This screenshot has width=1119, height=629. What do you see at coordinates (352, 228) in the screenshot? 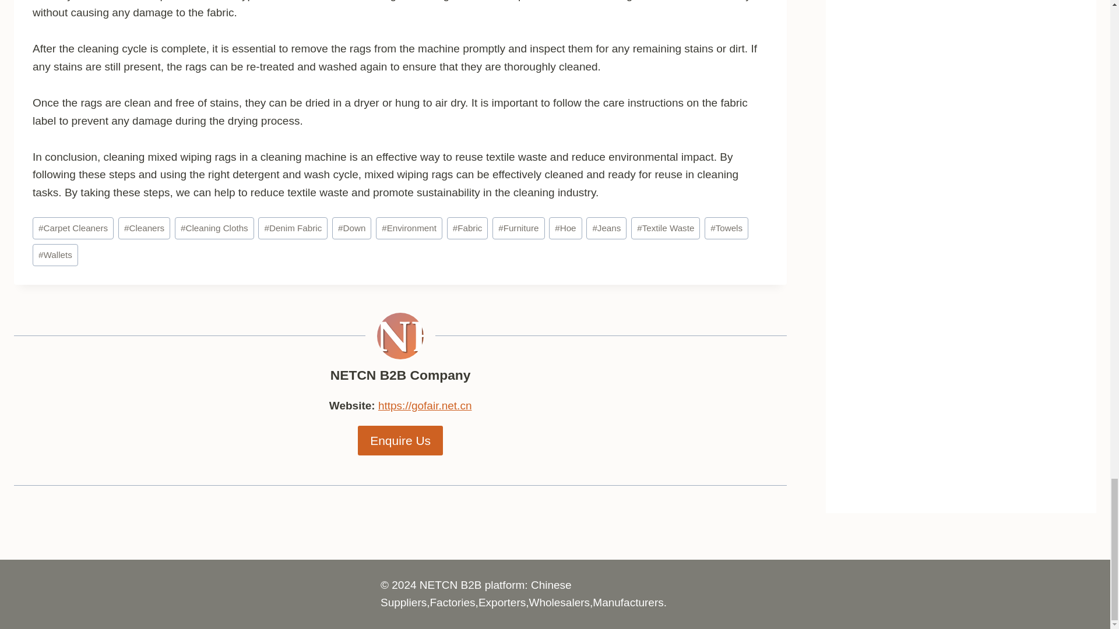
I see `Down` at bounding box center [352, 228].